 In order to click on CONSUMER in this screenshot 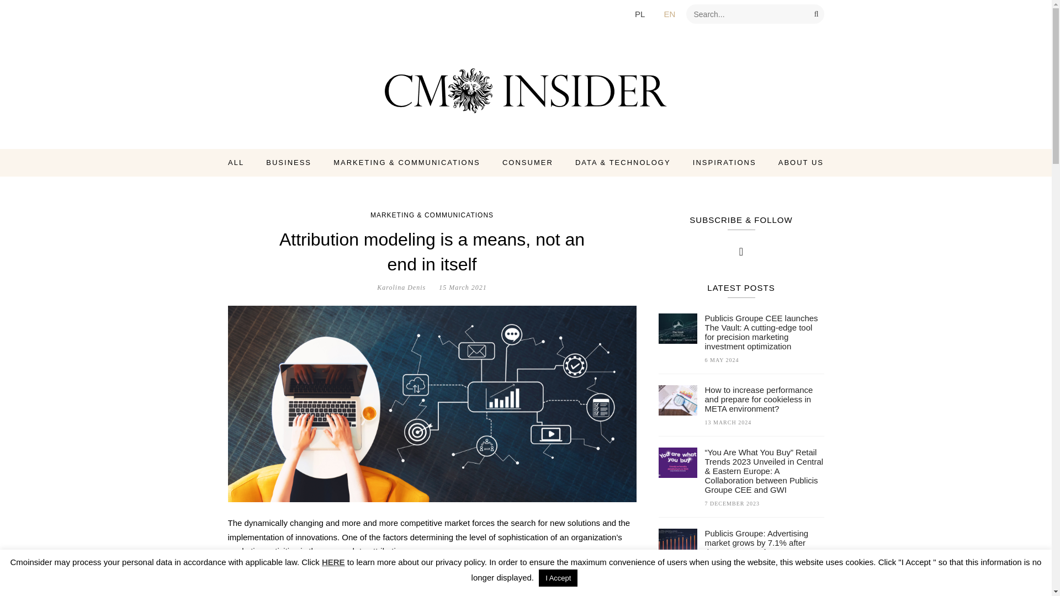, I will do `click(528, 162)`.